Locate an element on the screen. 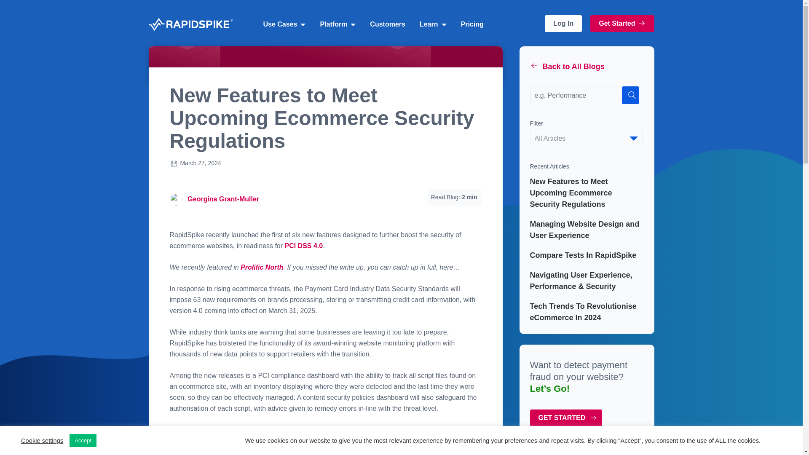  Learn is located at coordinates (433, 24).